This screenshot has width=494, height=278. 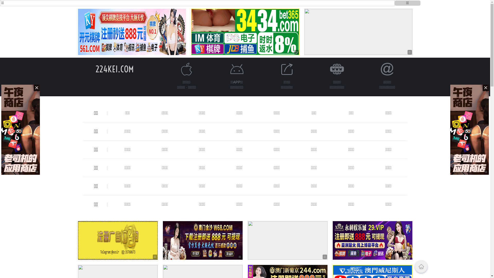 I want to click on 224KEI.COM, so click(x=115, y=69).